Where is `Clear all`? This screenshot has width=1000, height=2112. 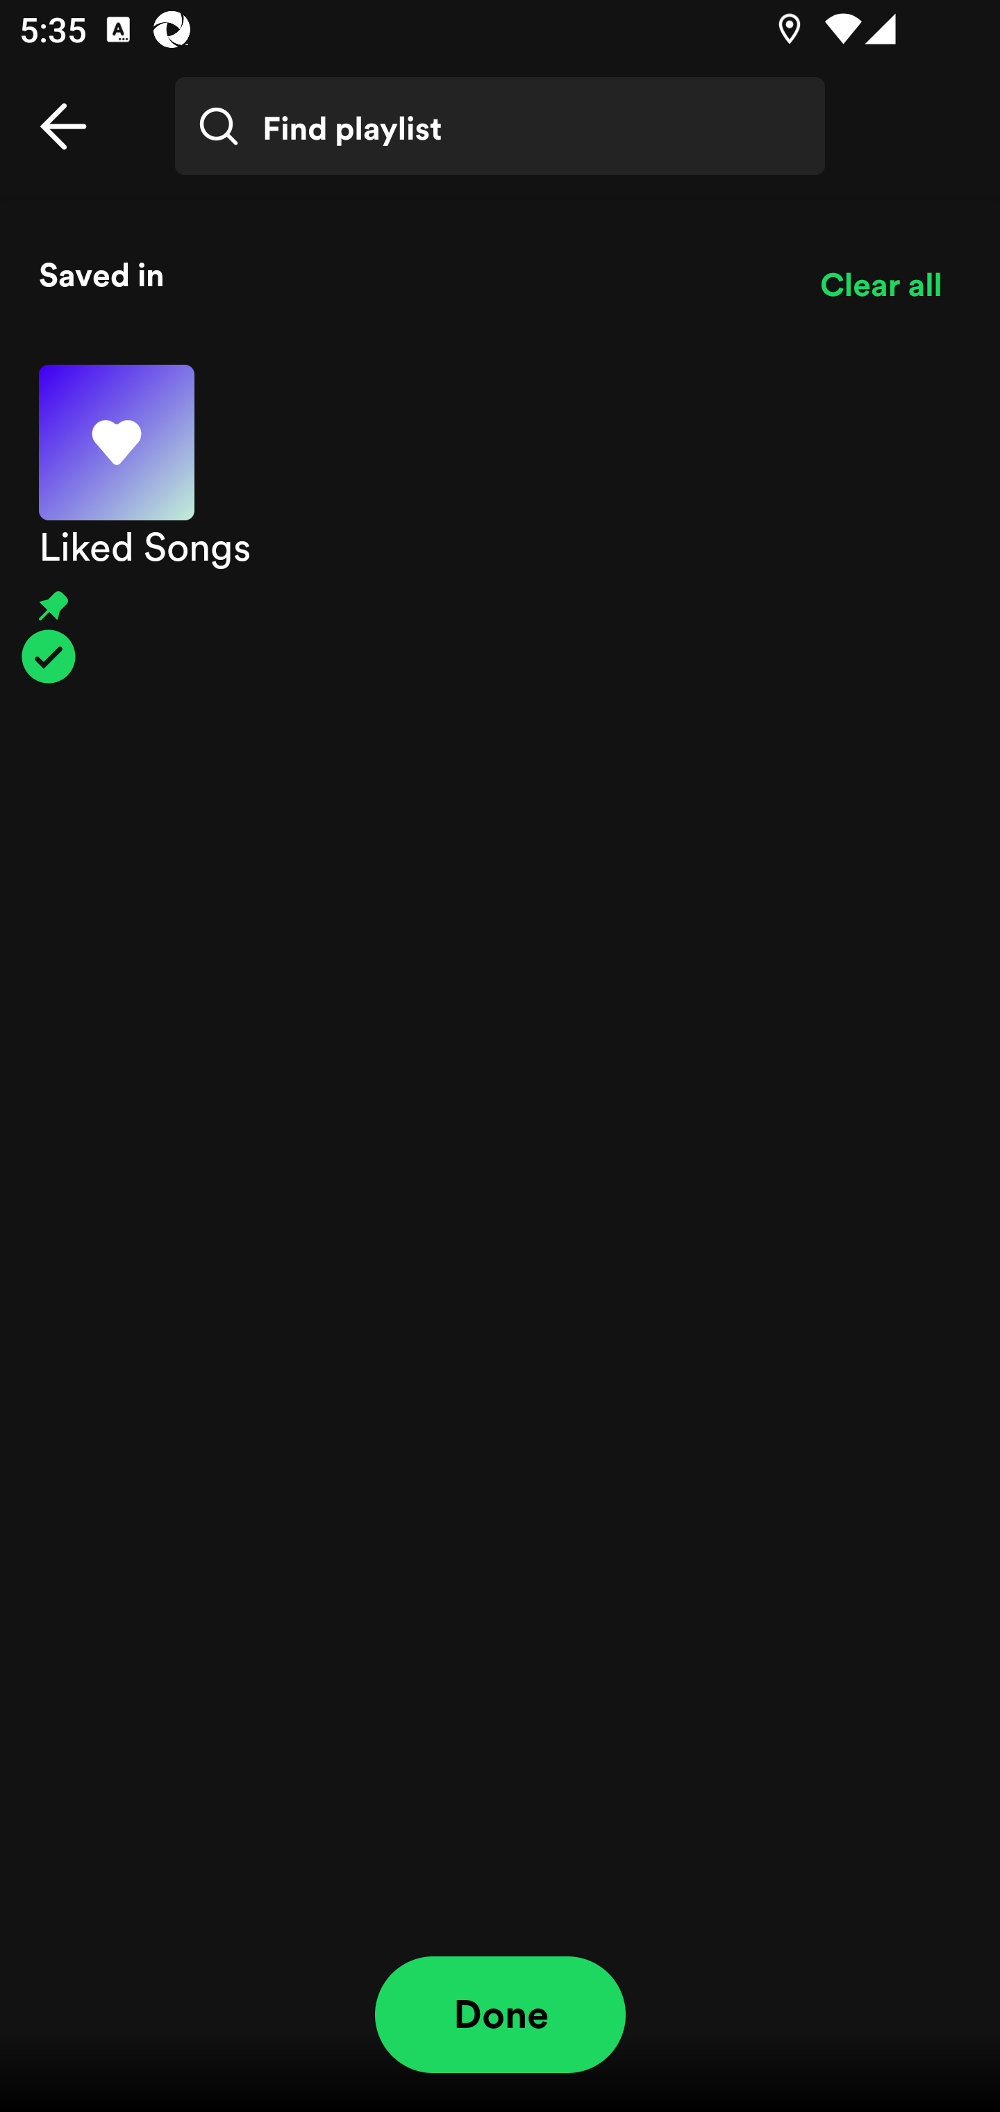 Clear all is located at coordinates (881, 285).